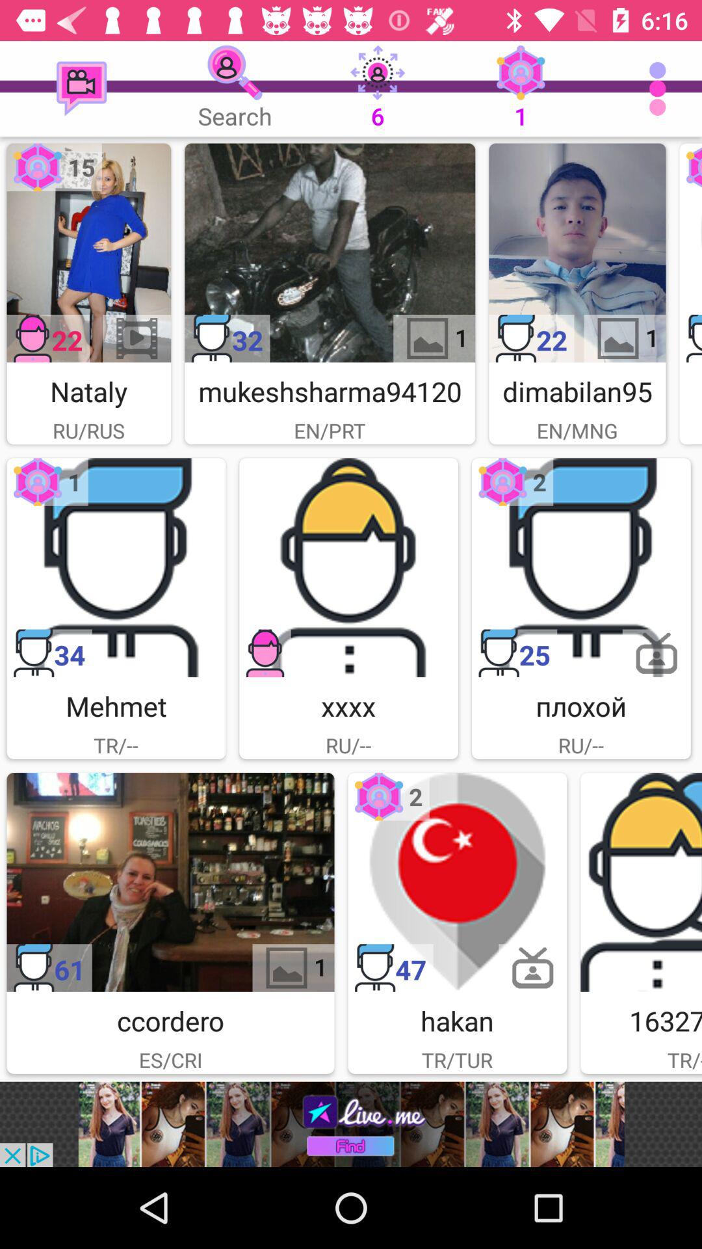  I want to click on mukeshsharma94120 icon, so click(330, 252).